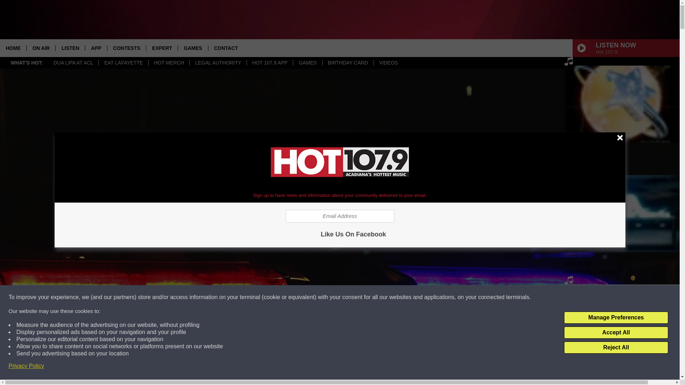 This screenshot has height=385, width=685. Describe the element at coordinates (340, 216) in the screenshot. I see `Email Address` at that location.